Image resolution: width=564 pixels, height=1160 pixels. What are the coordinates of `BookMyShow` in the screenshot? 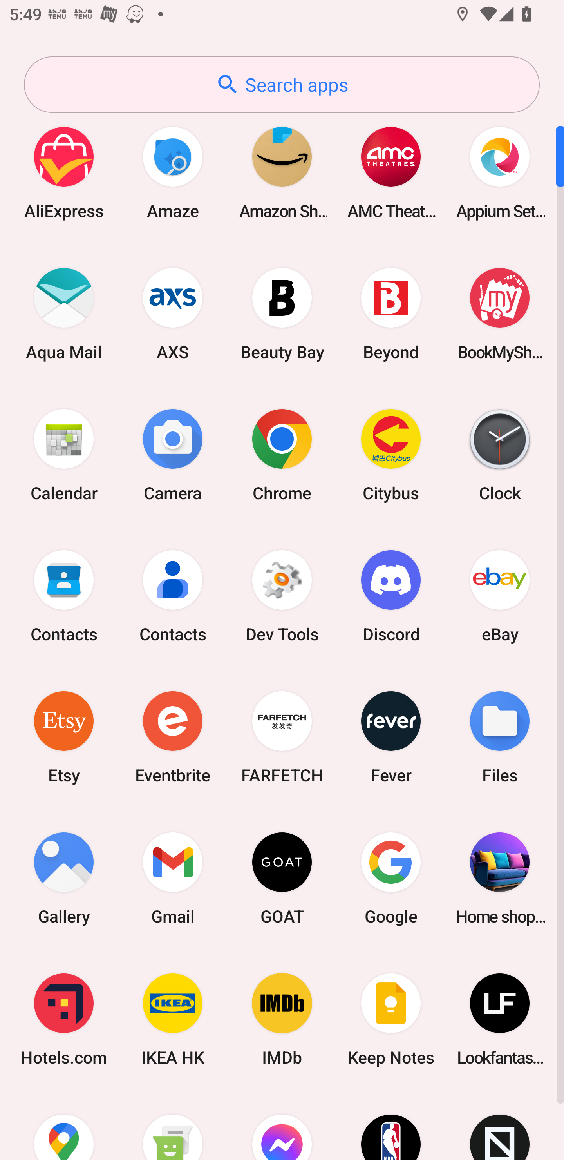 It's located at (500, 314).